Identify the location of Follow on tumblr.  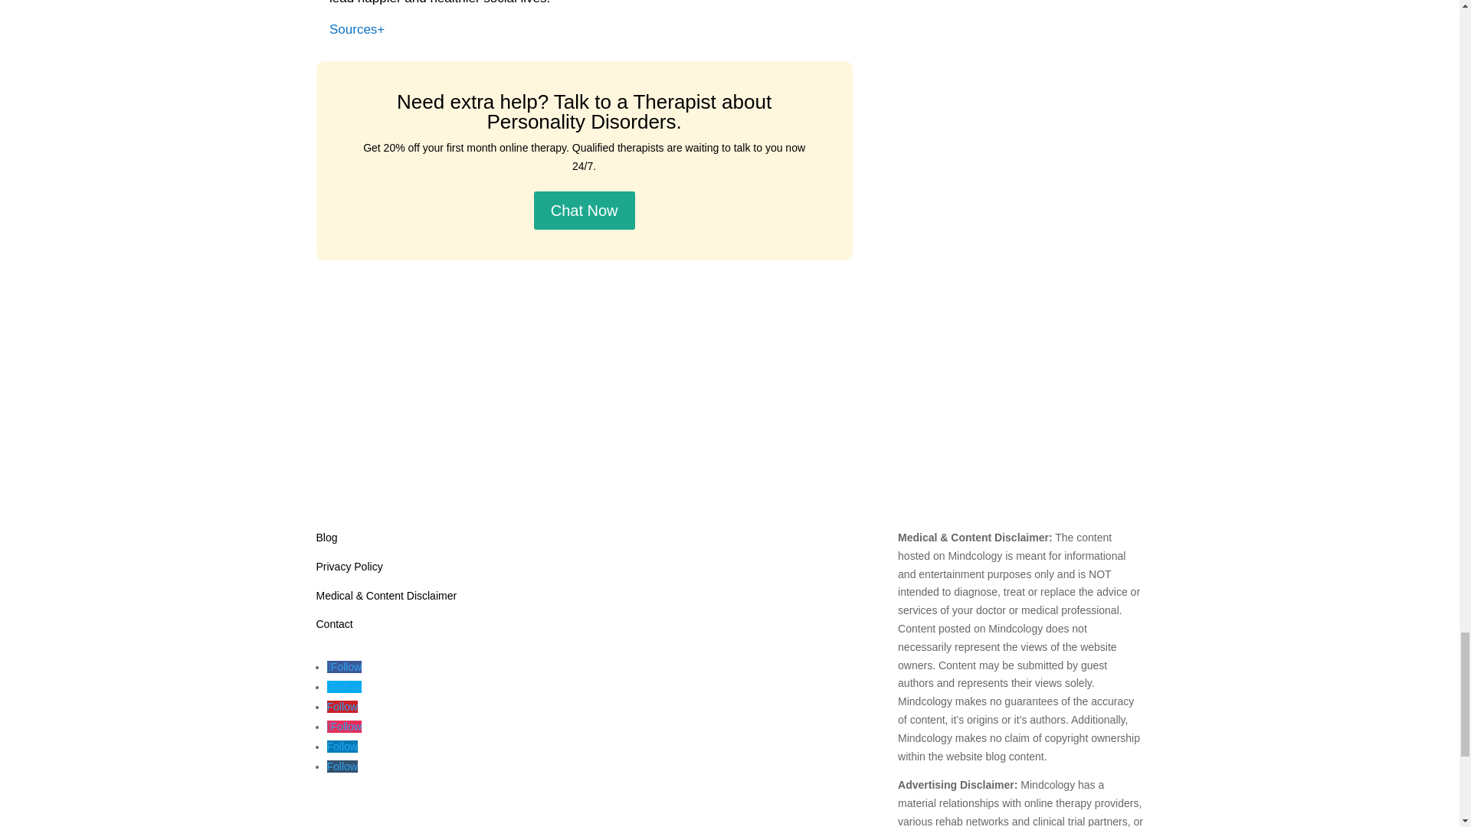
(342, 766).